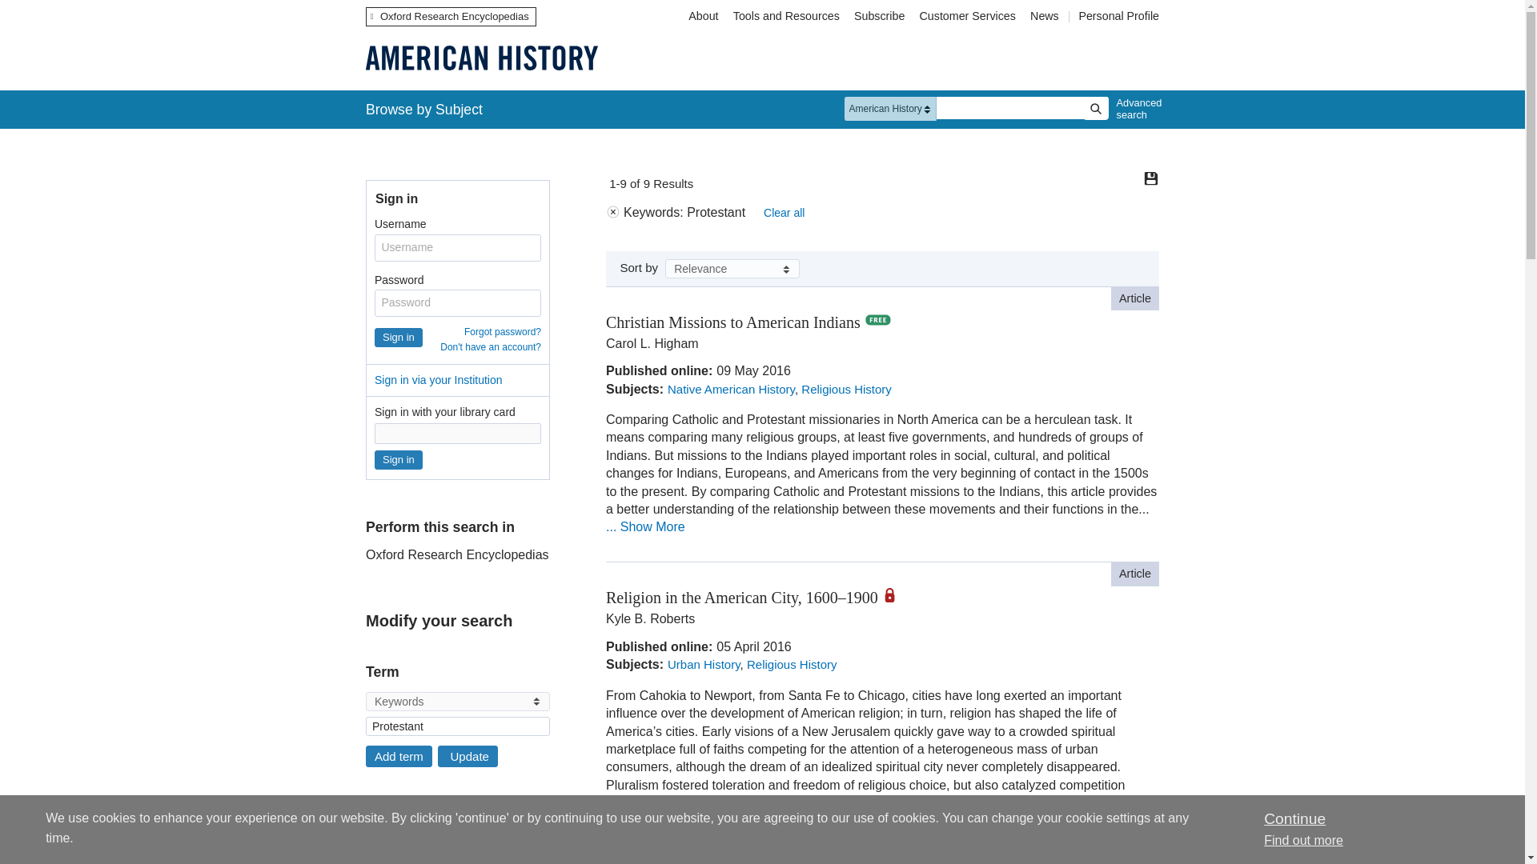  Describe the element at coordinates (1095, 109) in the screenshot. I see `Search` at that location.